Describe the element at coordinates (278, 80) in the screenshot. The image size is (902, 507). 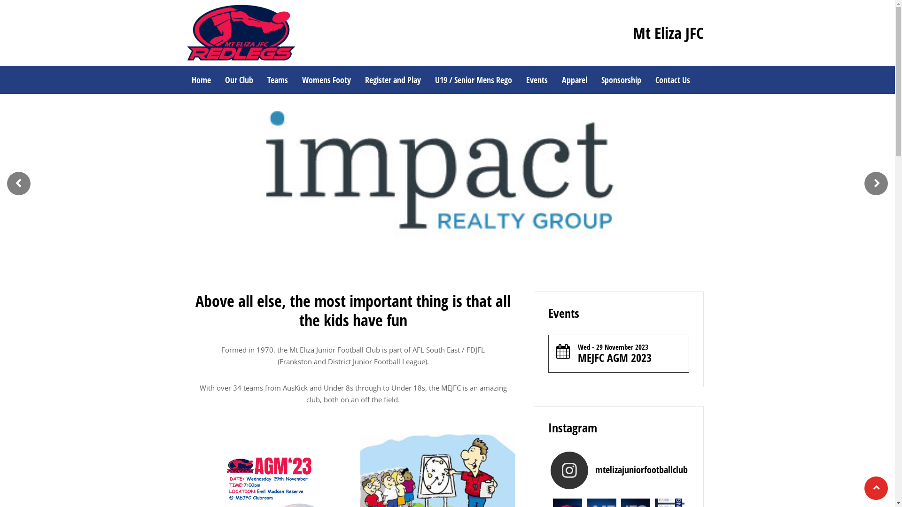
I see `Teams` at that location.